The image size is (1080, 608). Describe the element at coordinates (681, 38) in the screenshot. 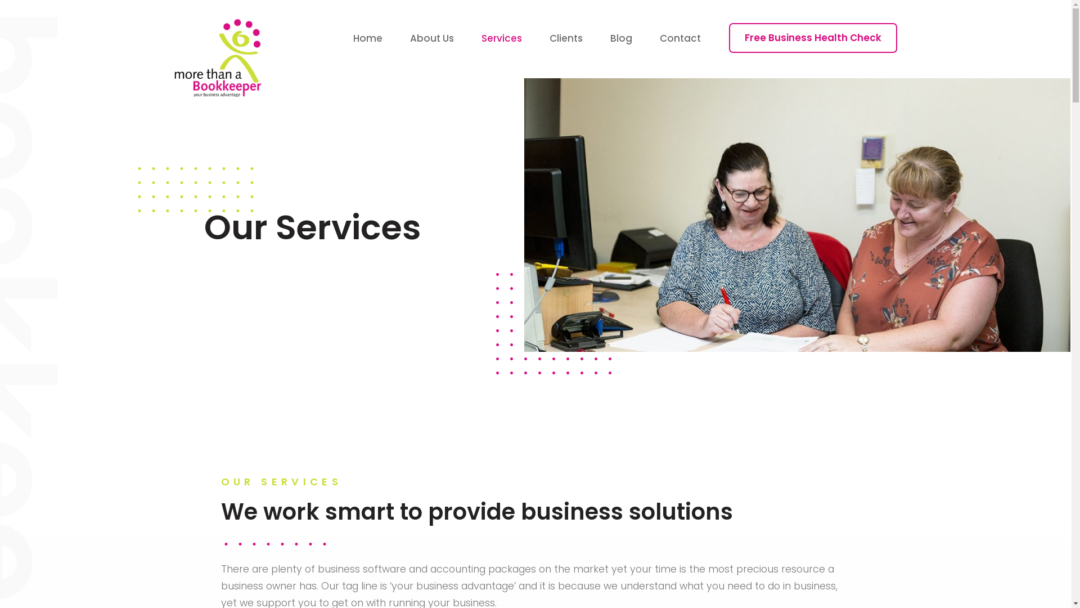

I see `Contact` at that location.